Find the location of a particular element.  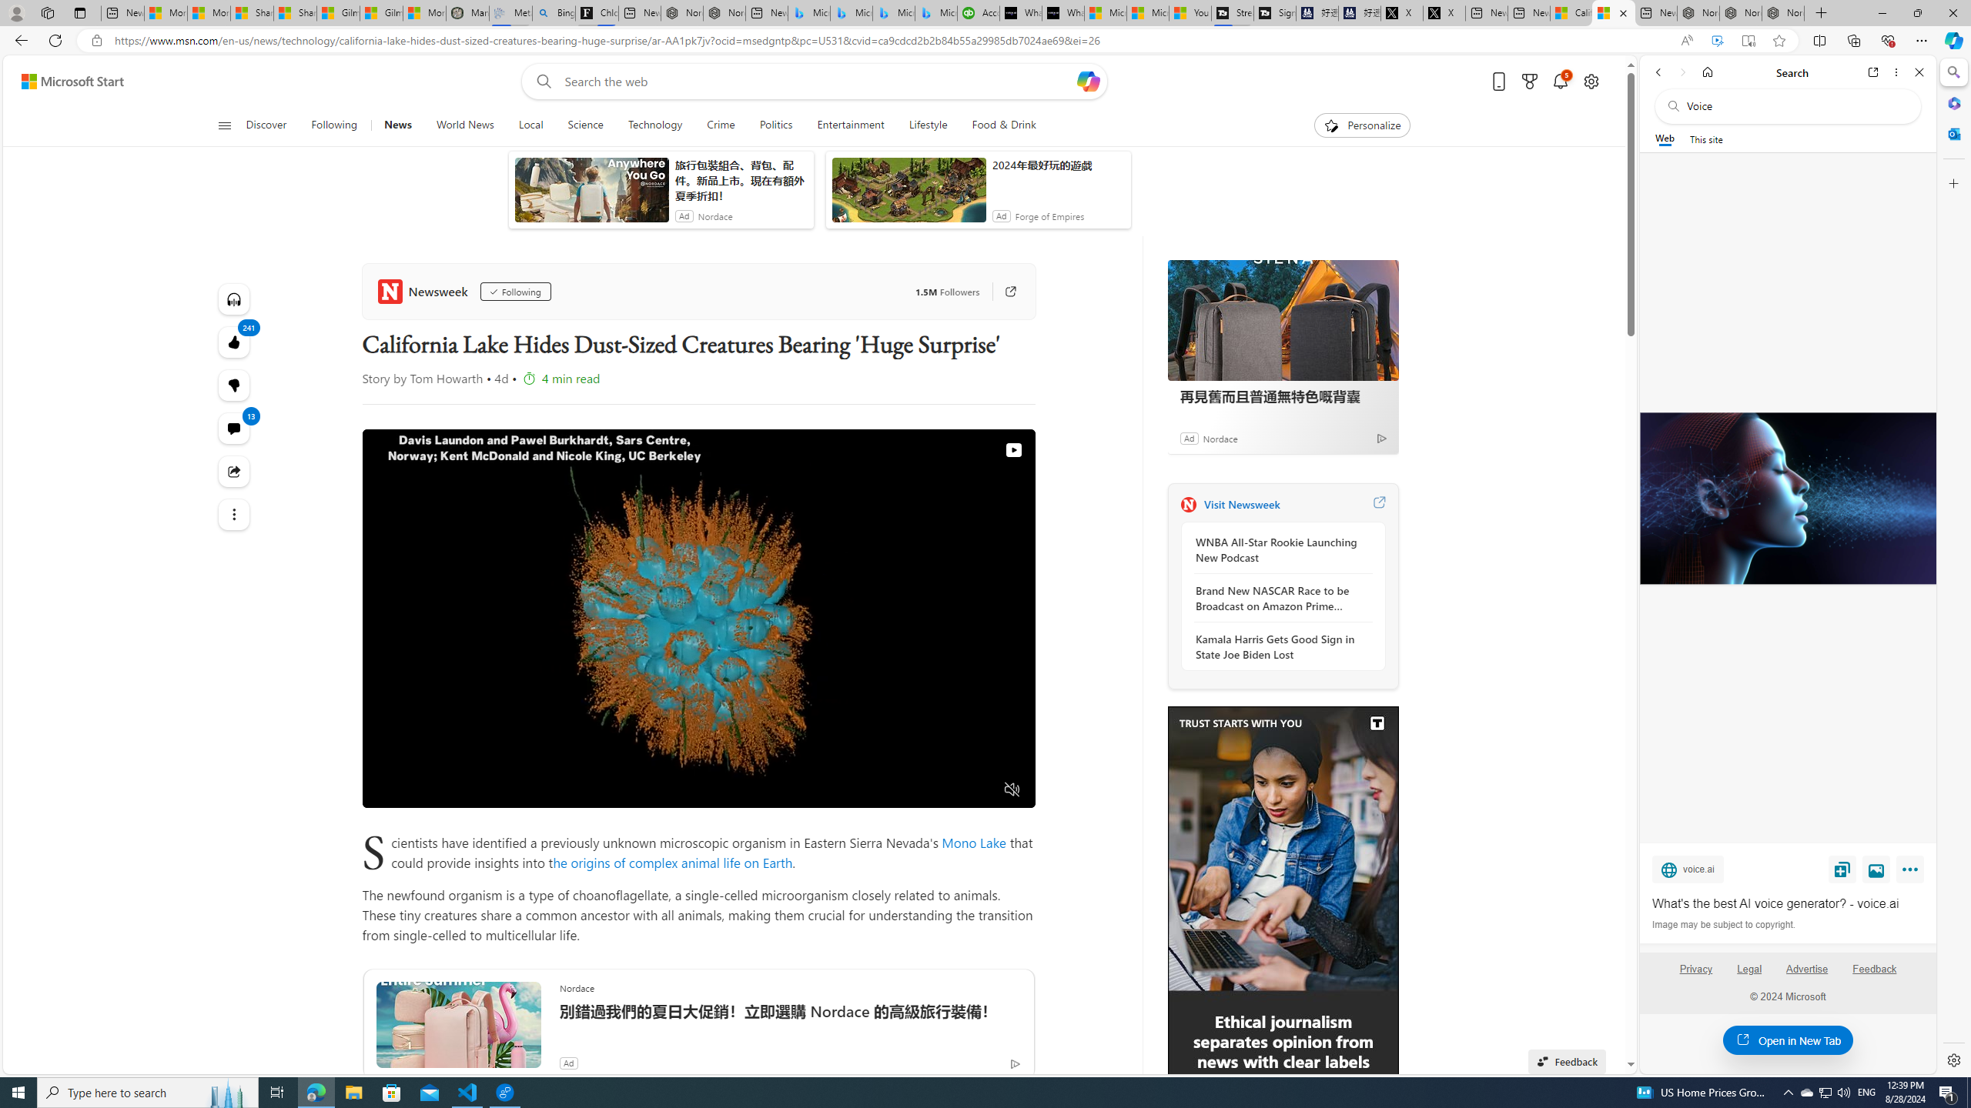

Legal is located at coordinates (1749, 975).